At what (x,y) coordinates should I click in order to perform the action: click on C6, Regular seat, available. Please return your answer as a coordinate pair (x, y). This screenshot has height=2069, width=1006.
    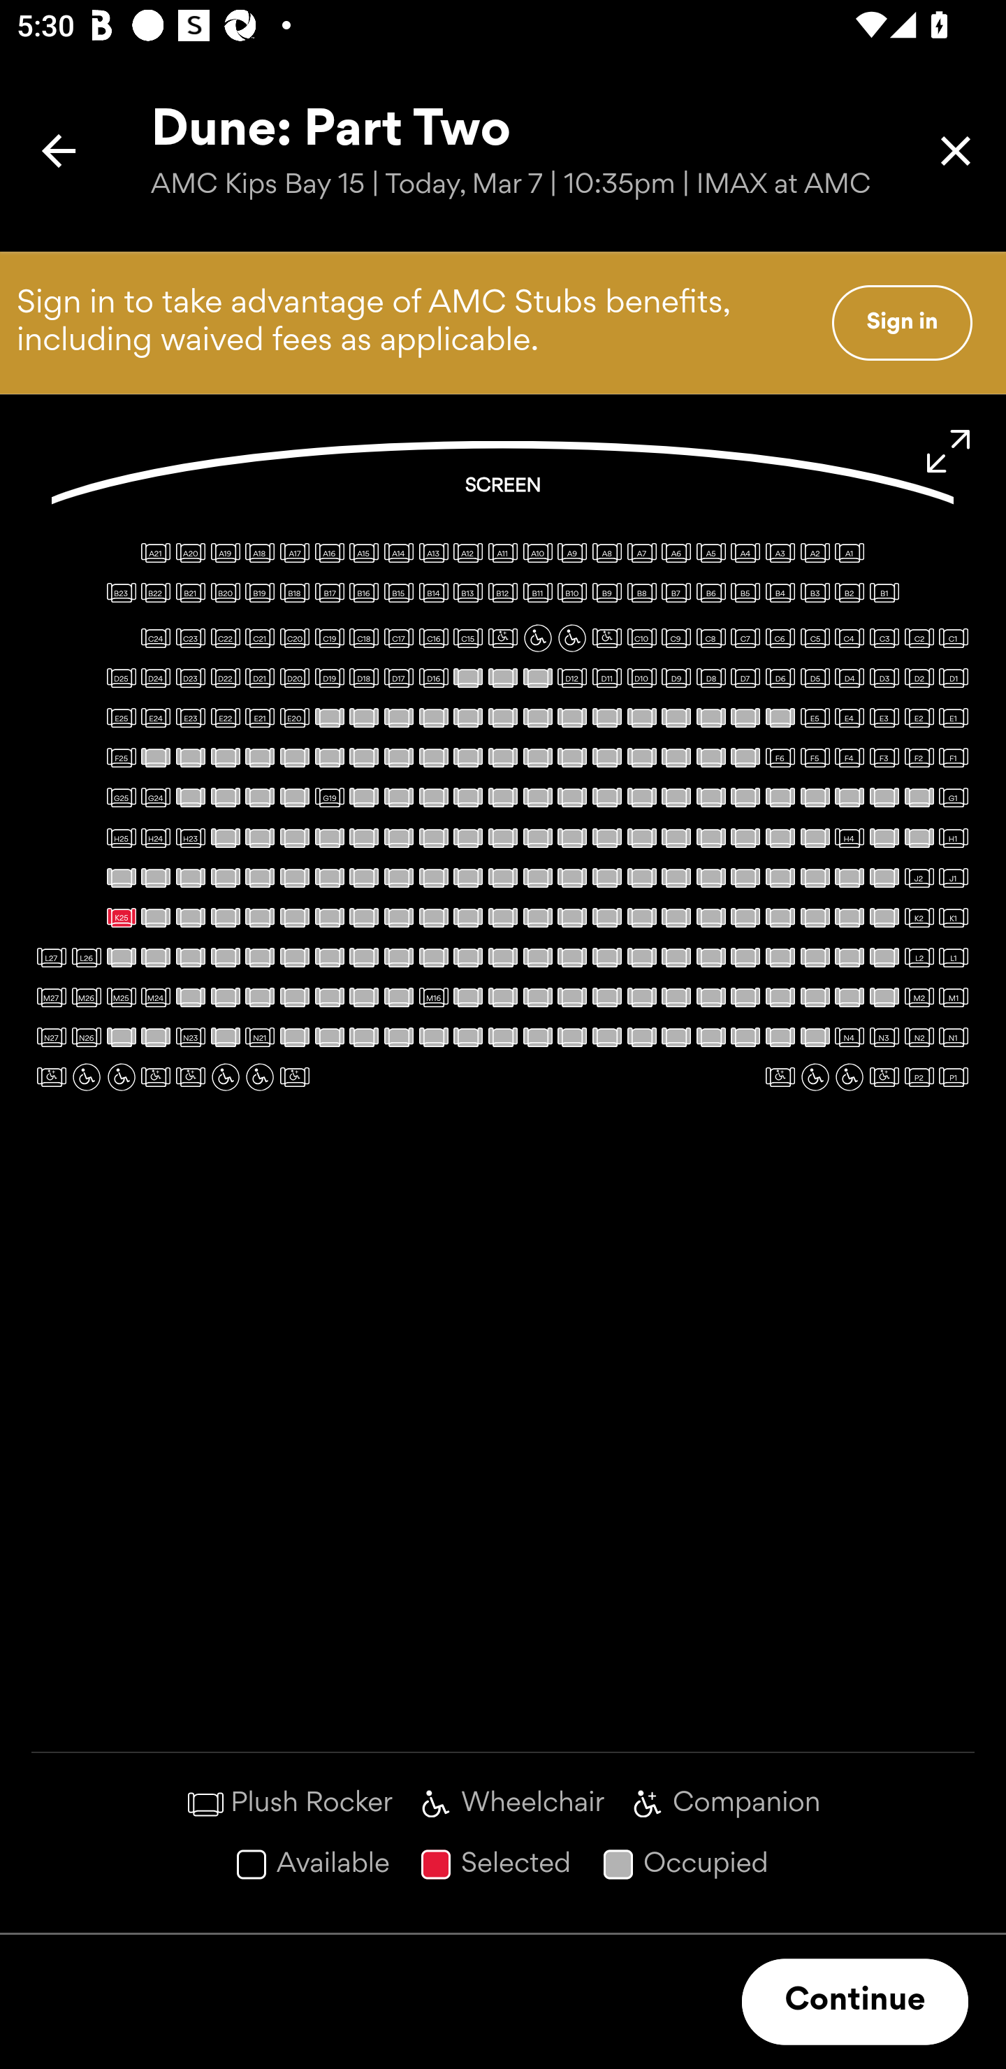
    Looking at the image, I should click on (780, 638).